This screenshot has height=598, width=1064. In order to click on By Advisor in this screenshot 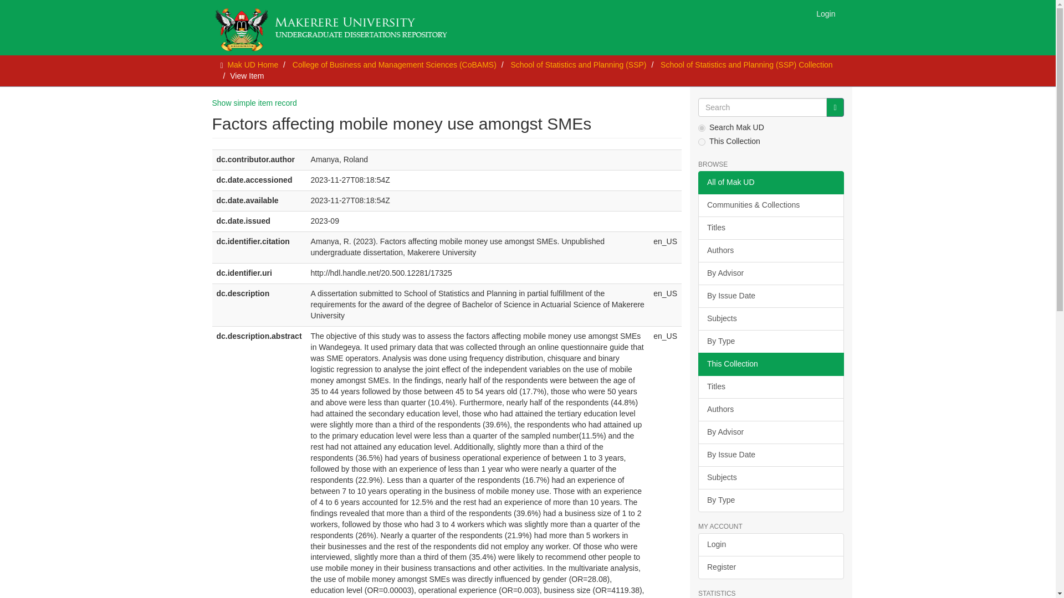, I will do `click(770, 274)`.